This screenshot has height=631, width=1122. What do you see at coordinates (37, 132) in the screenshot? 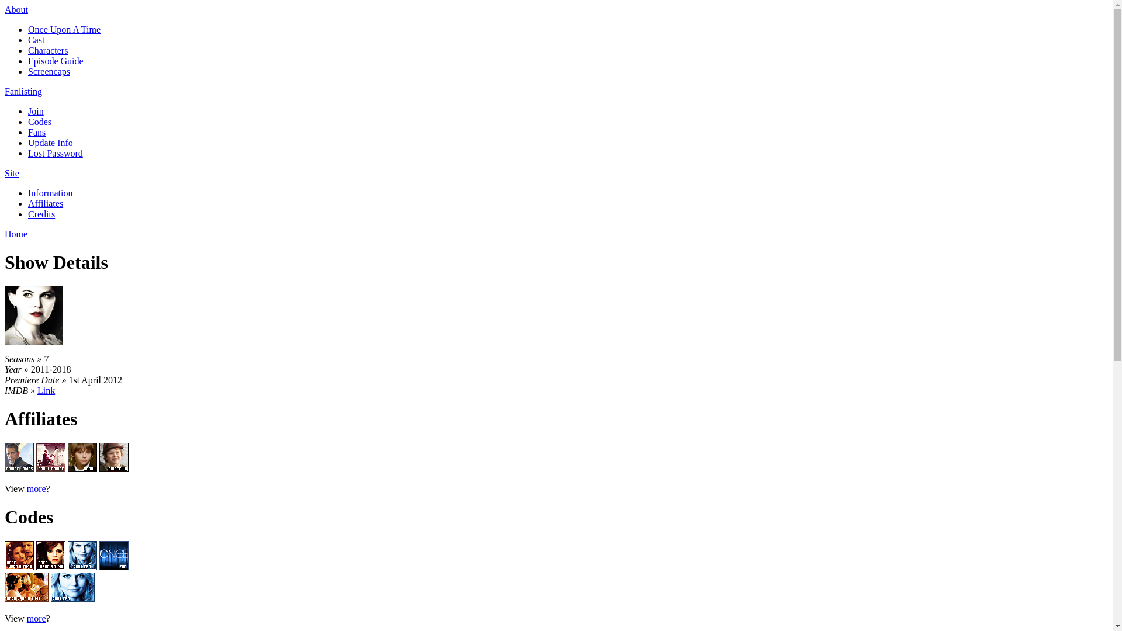
I see `Fans` at bounding box center [37, 132].